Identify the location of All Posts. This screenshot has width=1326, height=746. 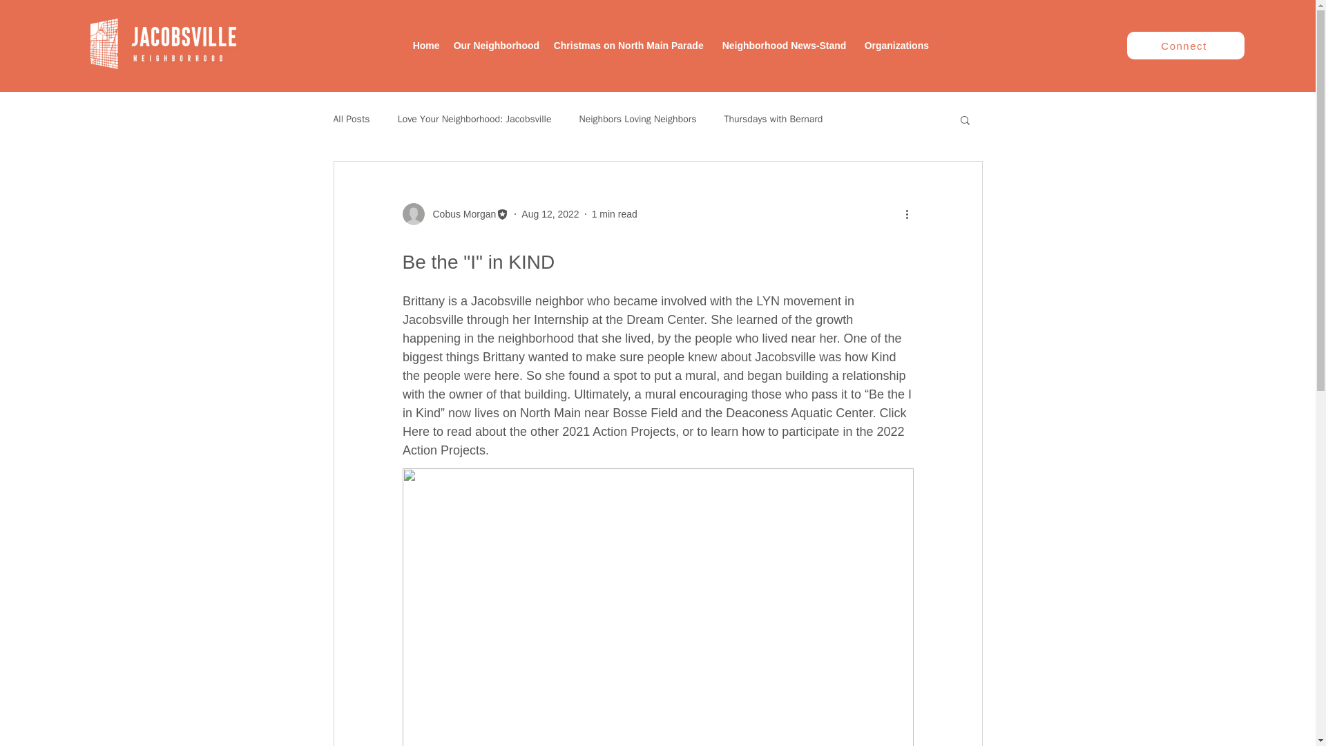
(351, 119).